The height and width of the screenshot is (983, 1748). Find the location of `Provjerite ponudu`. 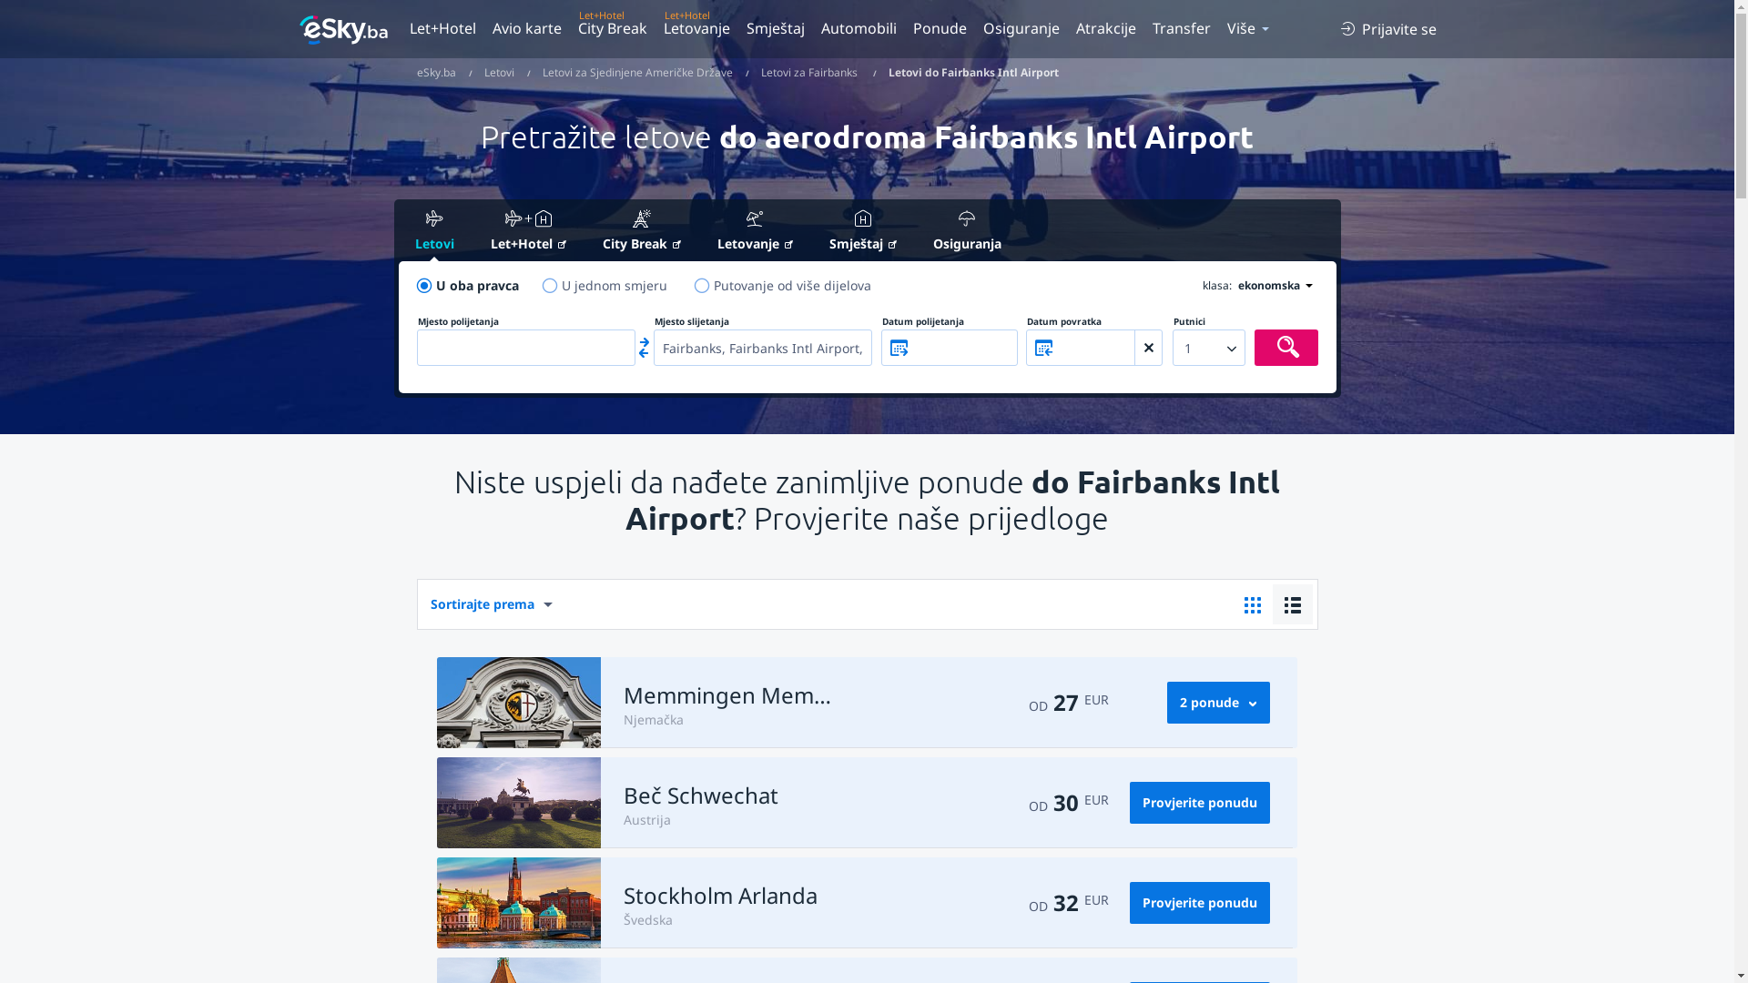

Provjerite ponudu is located at coordinates (1200, 803).